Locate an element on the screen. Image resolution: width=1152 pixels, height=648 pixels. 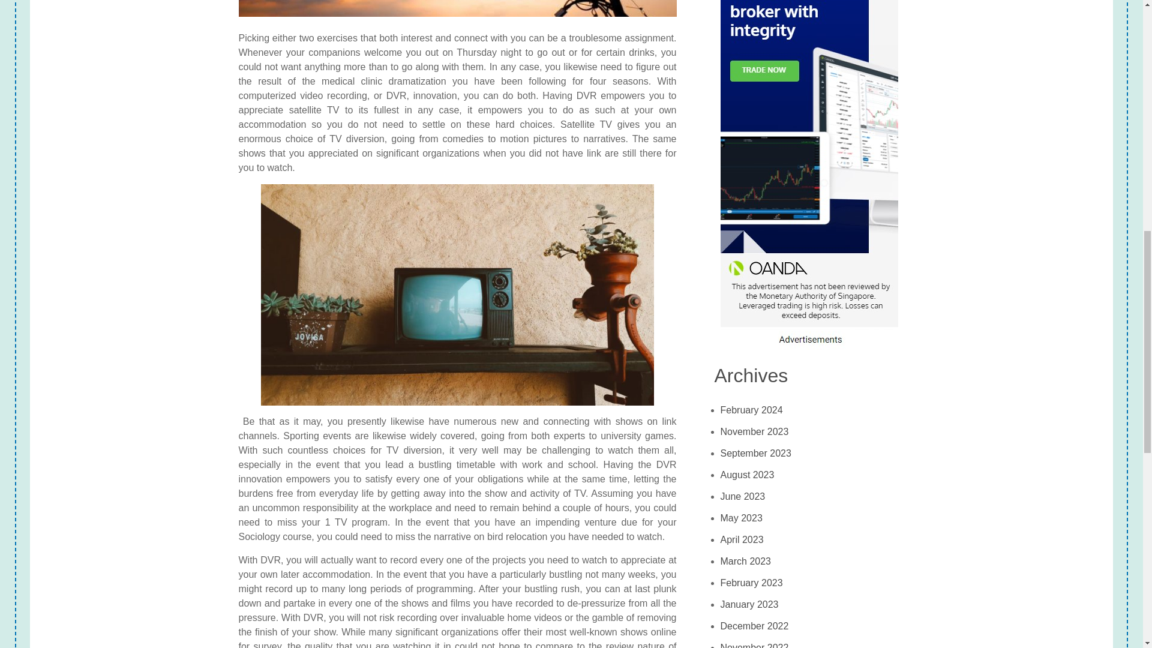
November 2023 is located at coordinates (755, 432).